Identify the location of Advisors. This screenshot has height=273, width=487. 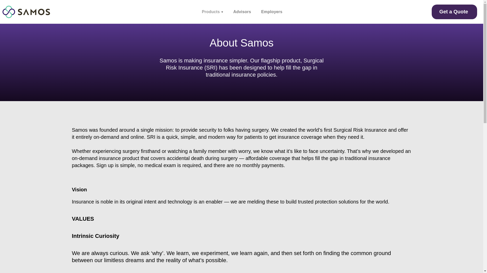
(242, 12).